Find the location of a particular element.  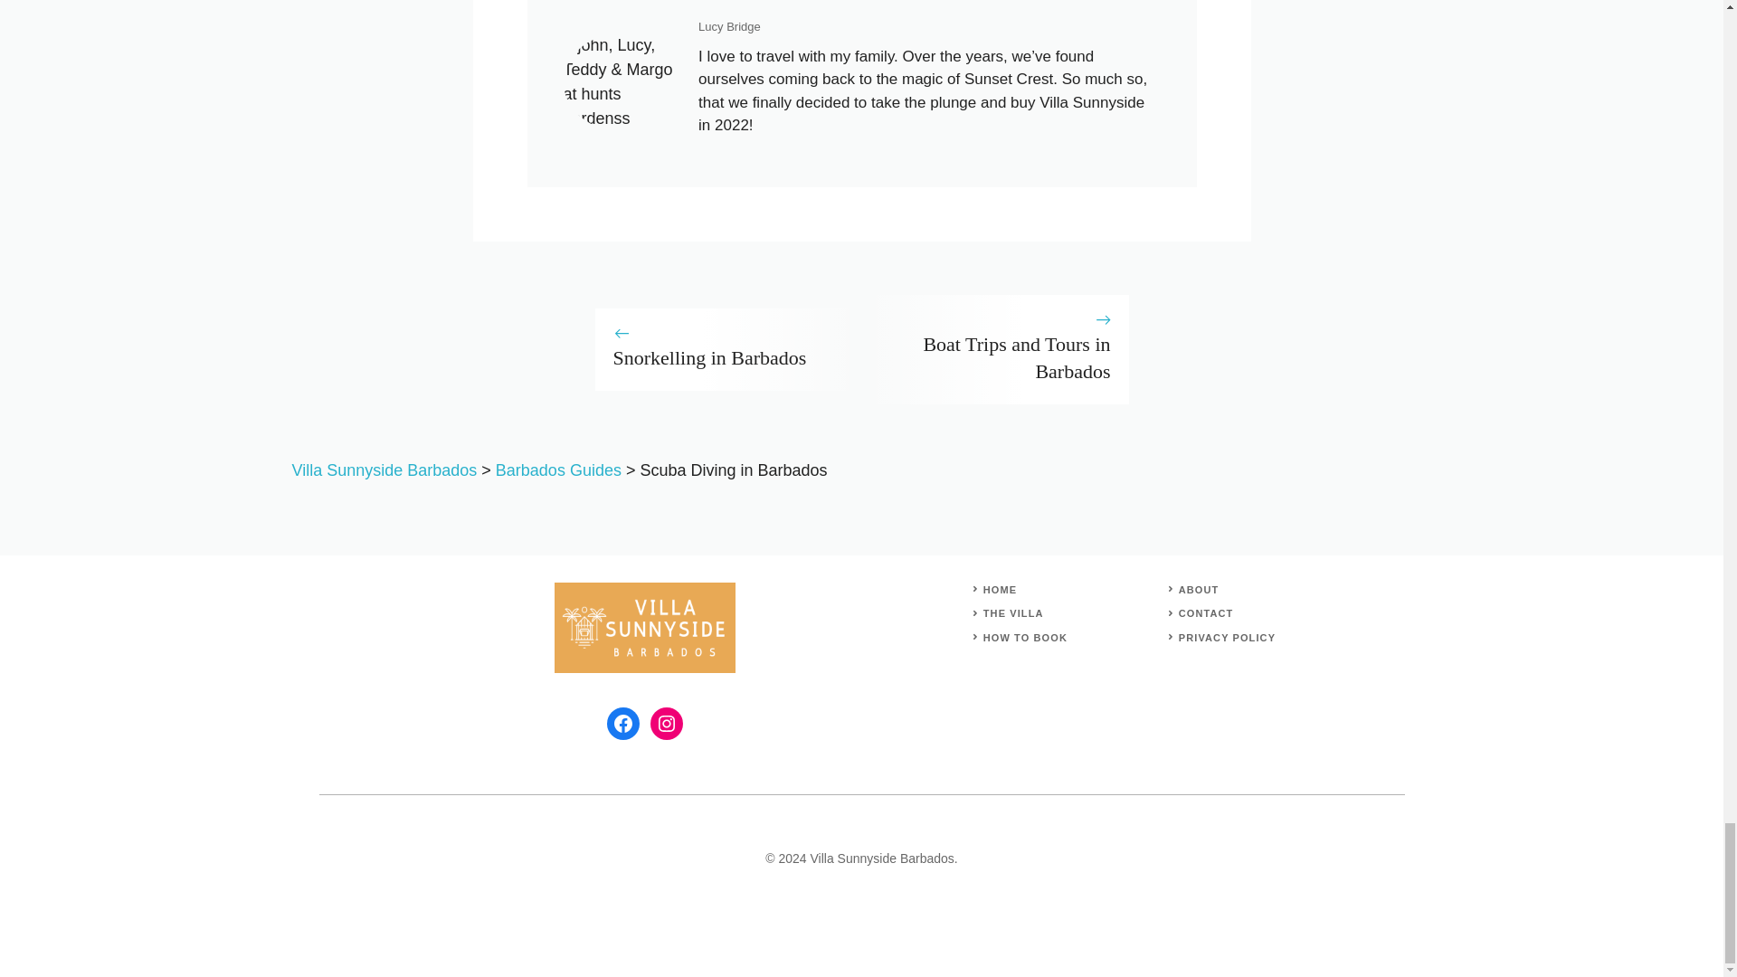

Boat Trips and Tours in Barbados is located at coordinates (1015, 358).